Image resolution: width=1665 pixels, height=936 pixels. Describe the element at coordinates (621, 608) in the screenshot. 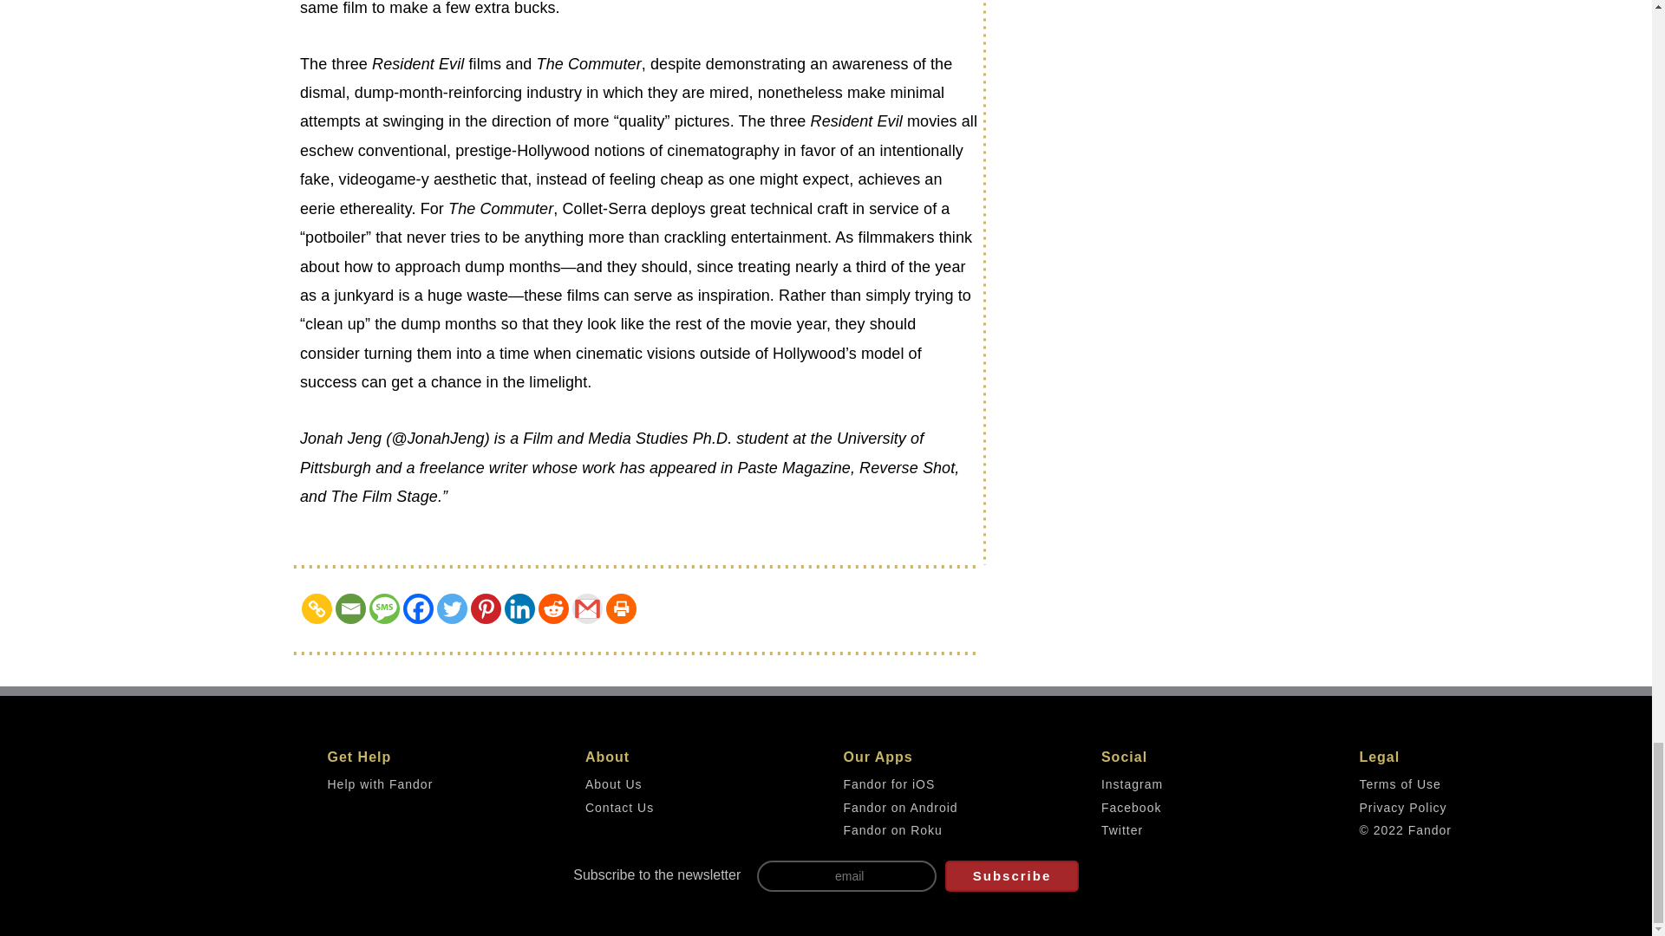

I see `Print` at that location.